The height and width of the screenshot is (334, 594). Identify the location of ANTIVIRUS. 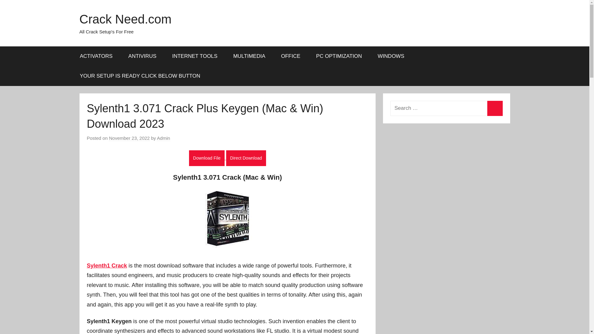
(142, 56).